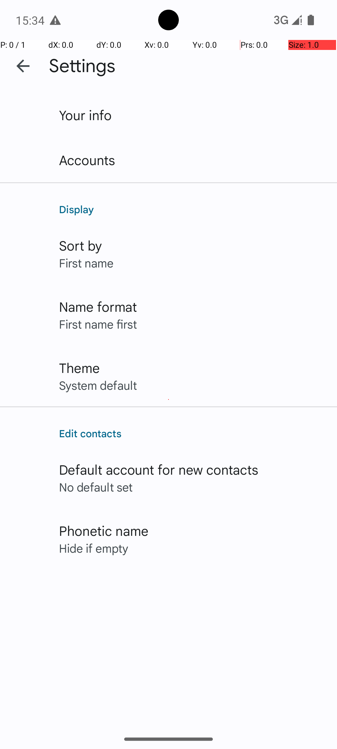 Image resolution: width=337 pixels, height=749 pixels. Describe the element at coordinates (87, 160) in the screenshot. I see `Accounts` at that location.